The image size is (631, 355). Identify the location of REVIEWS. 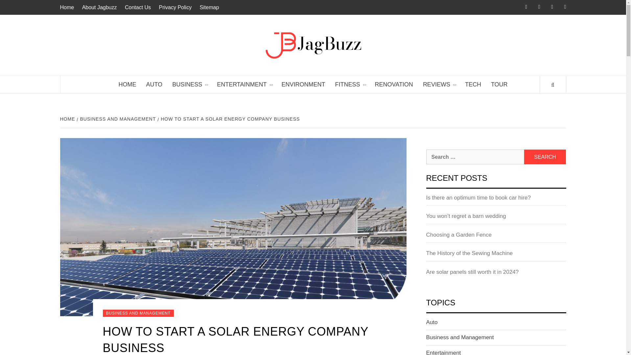
(439, 85).